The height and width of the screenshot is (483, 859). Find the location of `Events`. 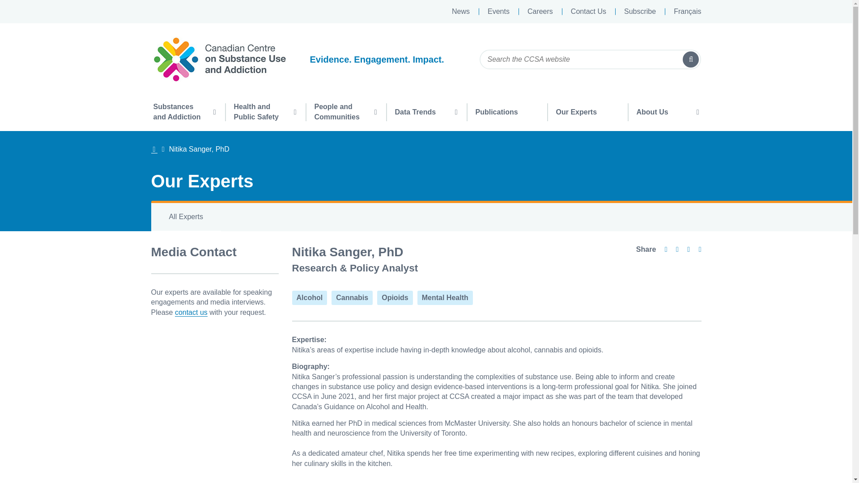

Events is located at coordinates (498, 12).